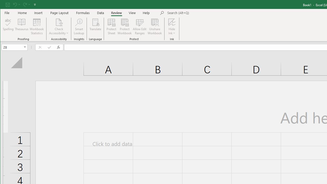 This screenshot has width=327, height=184. I want to click on Smart Lookup, so click(79, 27).